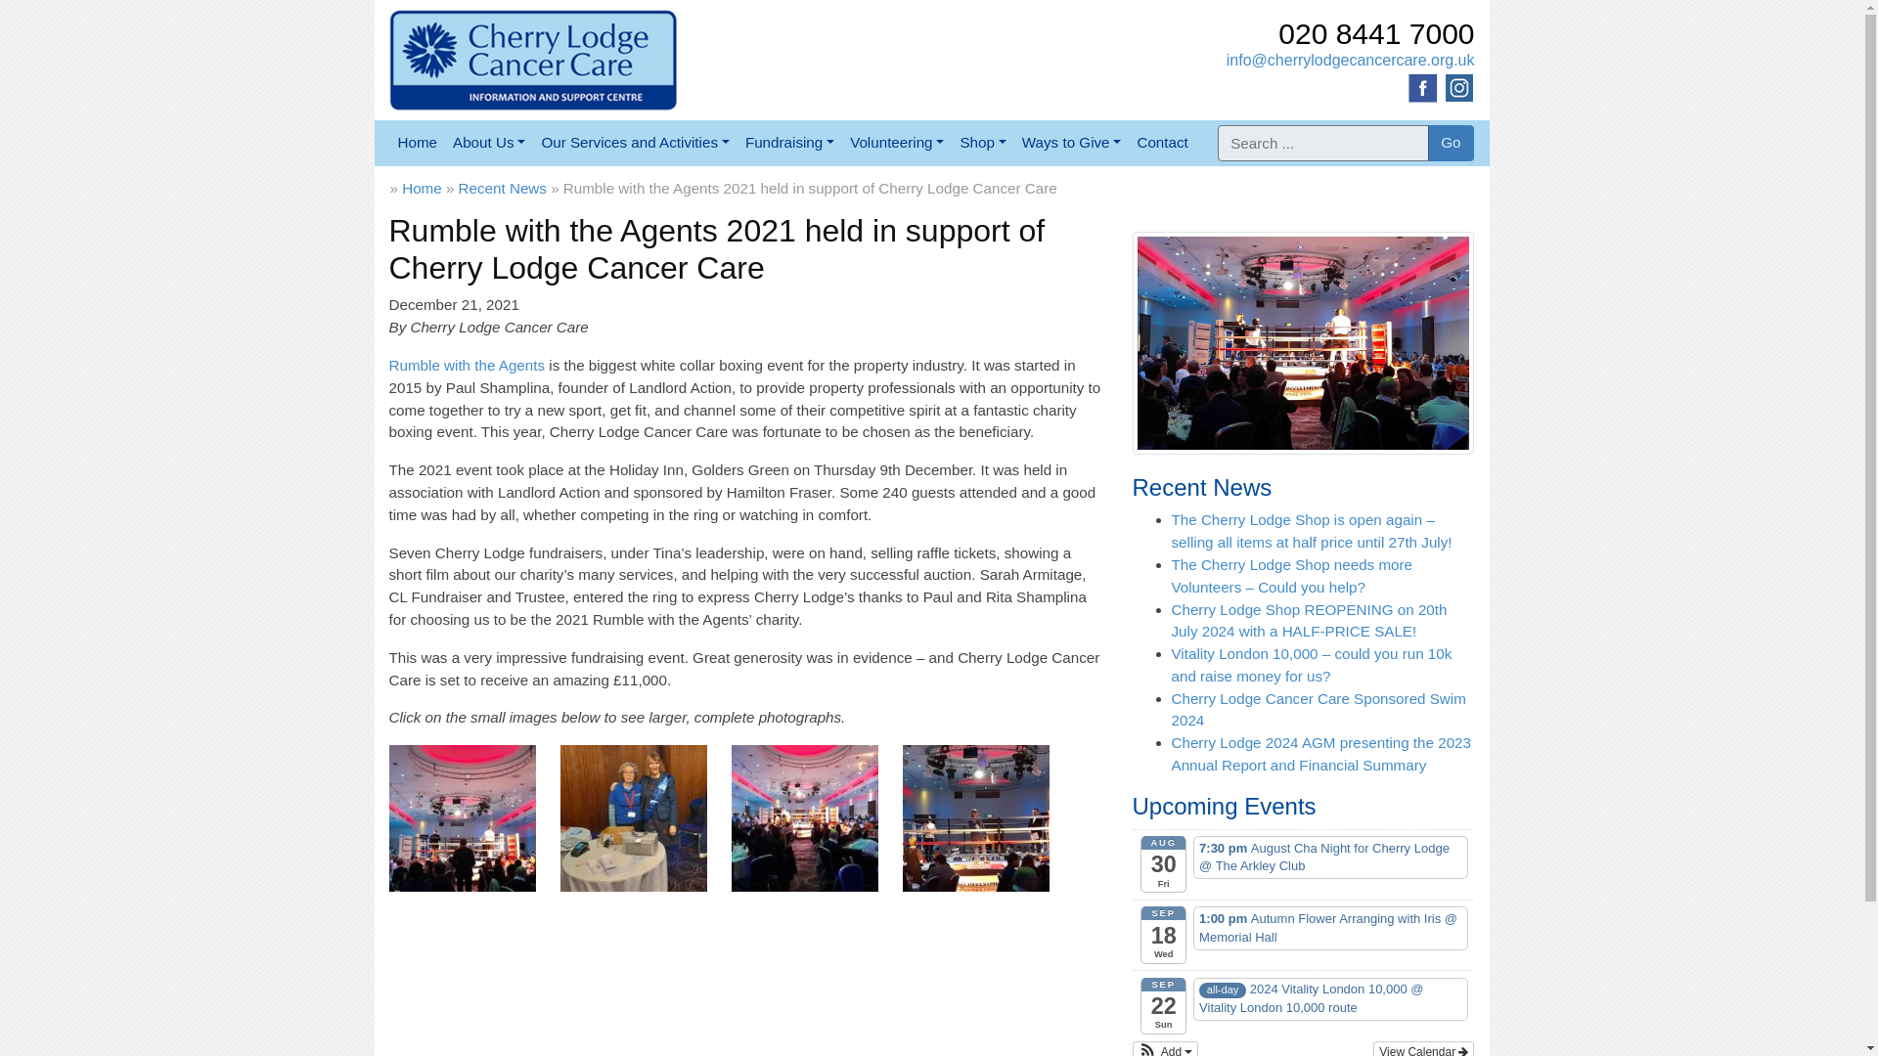  I want to click on Follow us on Facebook, so click(1422, 86).